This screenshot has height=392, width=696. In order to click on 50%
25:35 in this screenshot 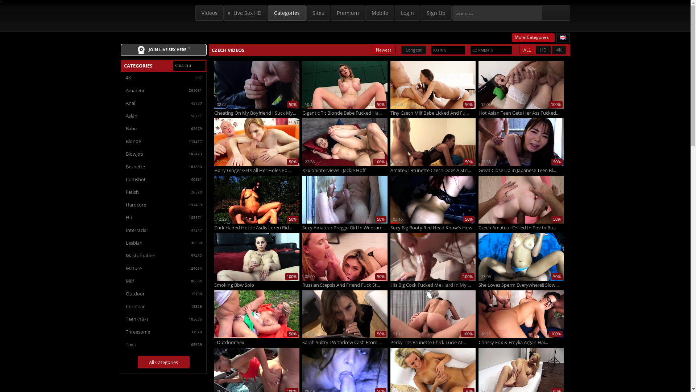, I will do `click(521, 142)`.